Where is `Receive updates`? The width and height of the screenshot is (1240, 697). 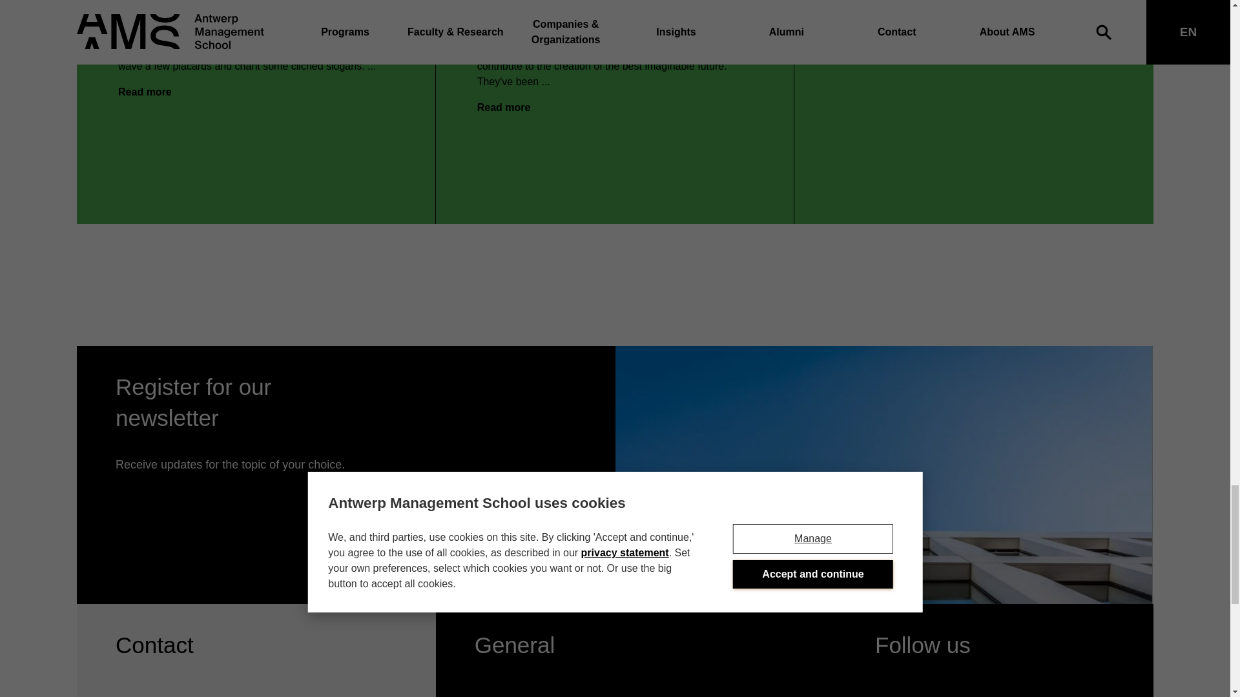 Receive updates is located at coordinates (502, 568).